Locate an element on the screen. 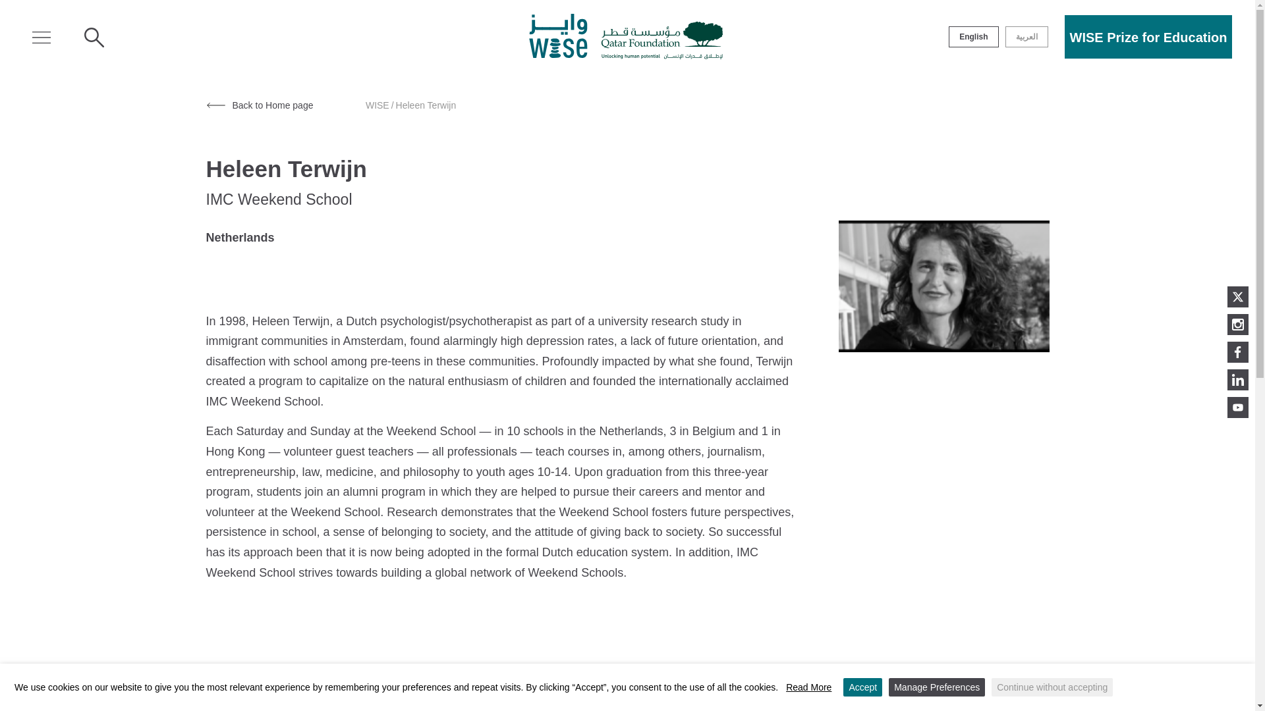  Menu is located at coordinates (41, 36).